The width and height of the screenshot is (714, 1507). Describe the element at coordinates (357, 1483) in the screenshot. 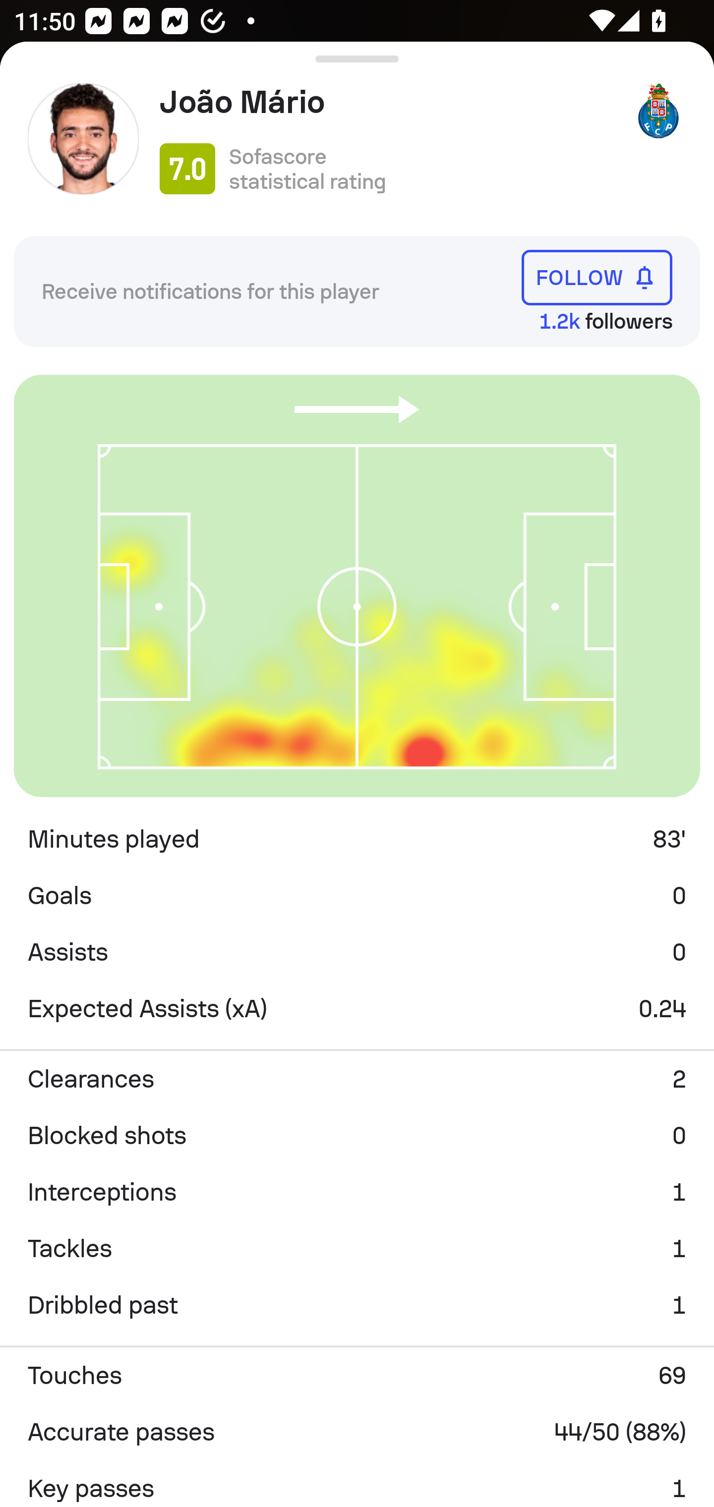

I see `Key passes 1` at that location.